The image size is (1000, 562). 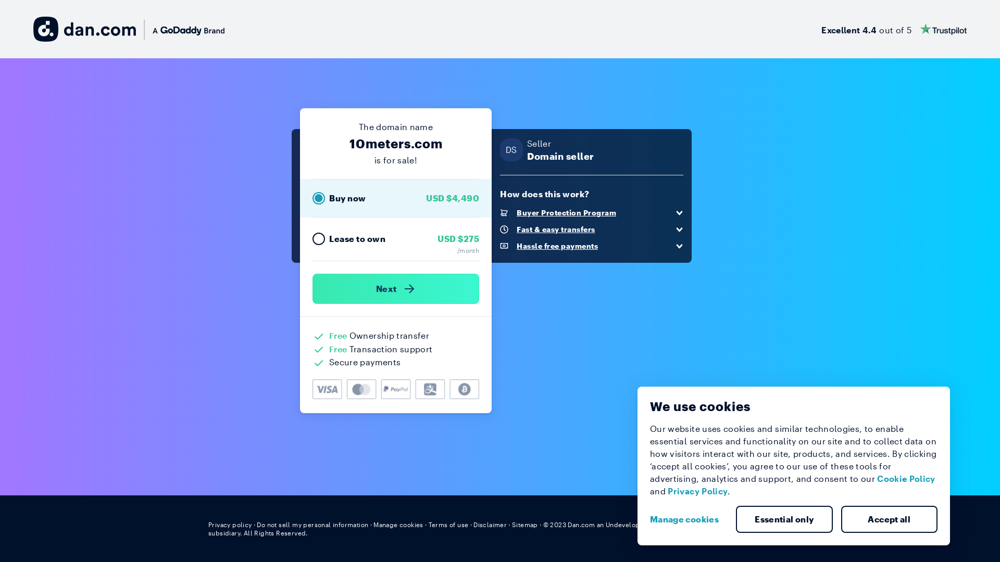 I want to click on Terms of use, so click(x=449, y=525).